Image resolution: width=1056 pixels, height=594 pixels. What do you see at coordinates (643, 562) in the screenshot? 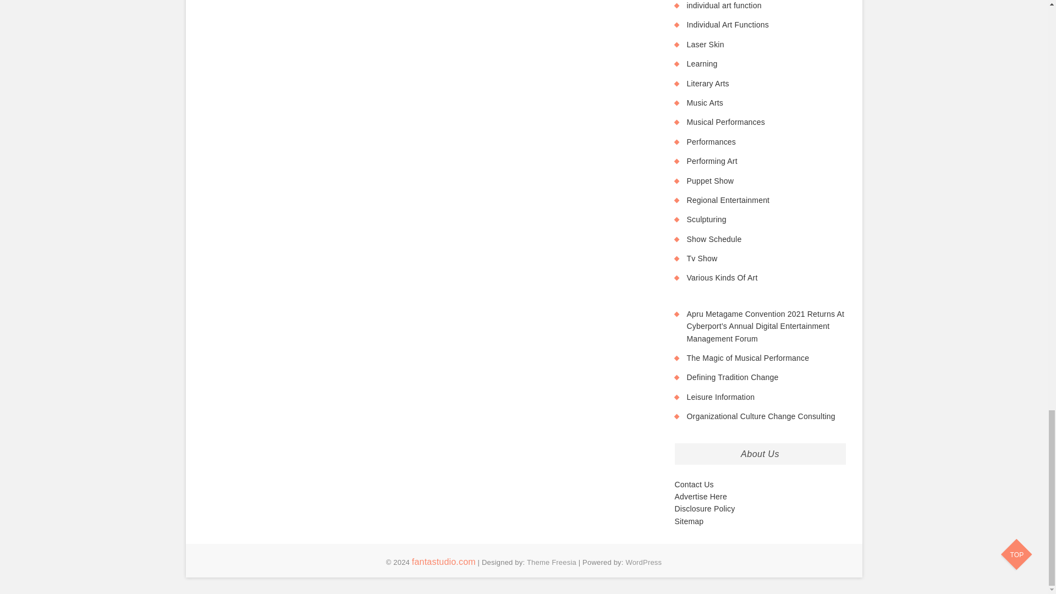
I see `WordPress` at bounding box center [643, 562].